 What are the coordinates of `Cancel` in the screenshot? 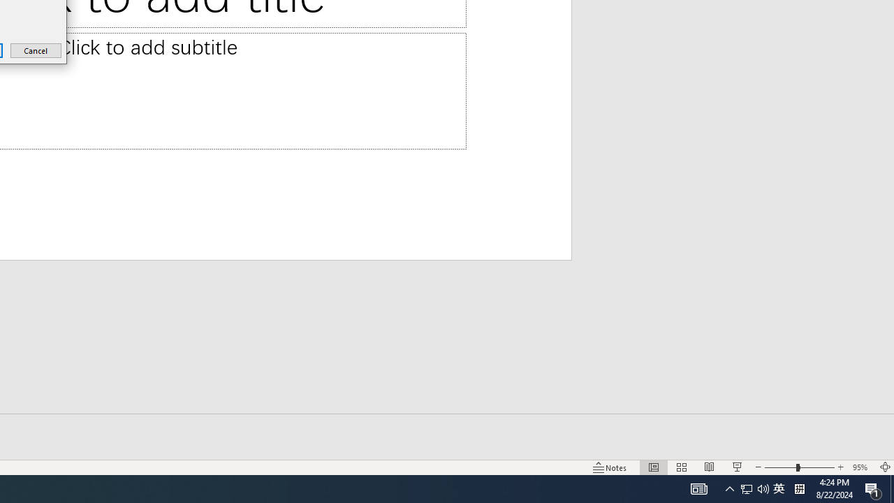 It's located at (36, 50).